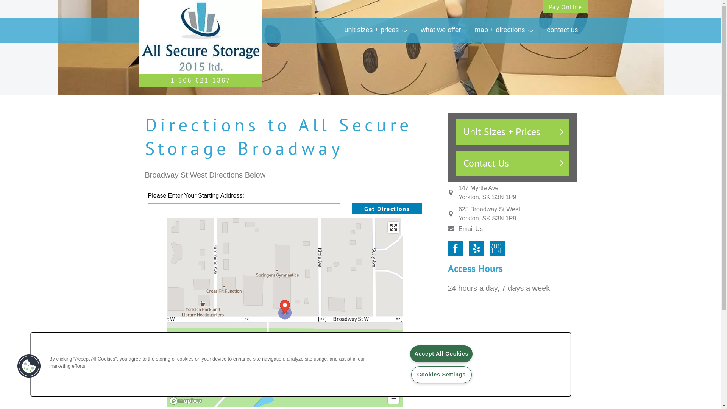  What do you see at coordinates (29, 366) in the screenshot?
I see `Cookies Button` at bounding box center [29, 366].